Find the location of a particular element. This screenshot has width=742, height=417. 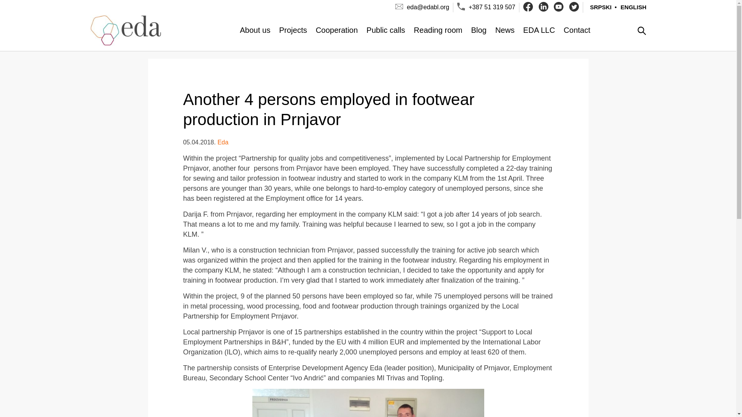

Eda is located at coordinates (223, 142).